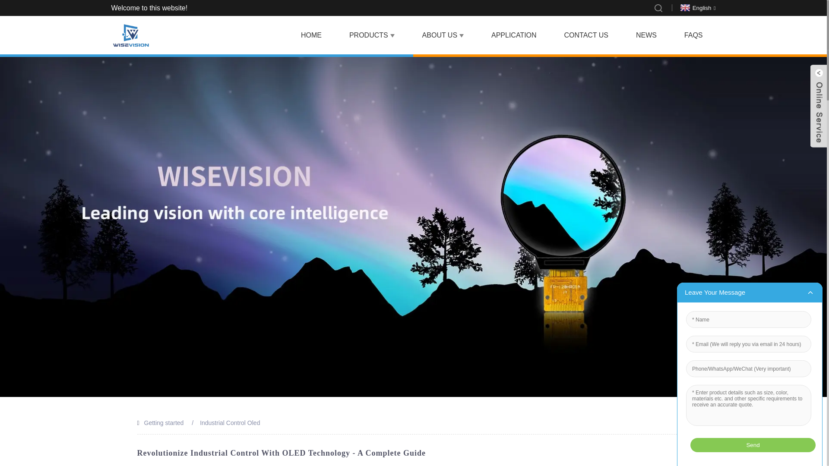 This screenshot has width=829, height=466. Describe the element at coordinates (697, 7) in the screenshot. I see `English` at that location.